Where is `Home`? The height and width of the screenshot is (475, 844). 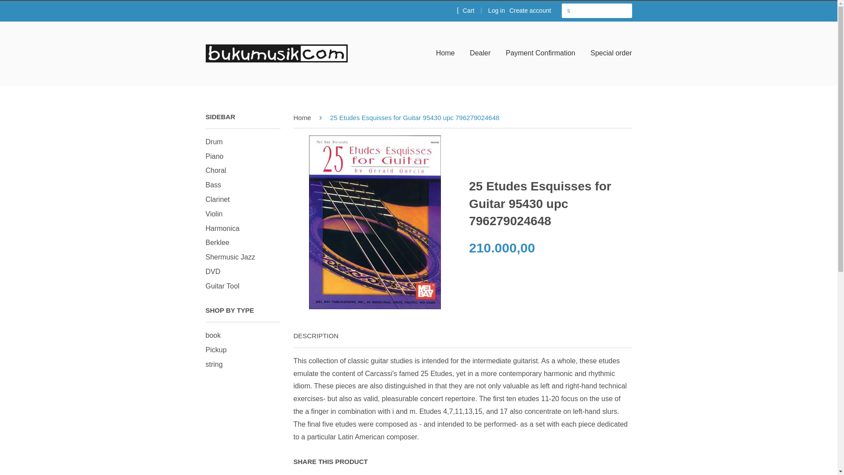
Home is located at coordinates (449, 53).